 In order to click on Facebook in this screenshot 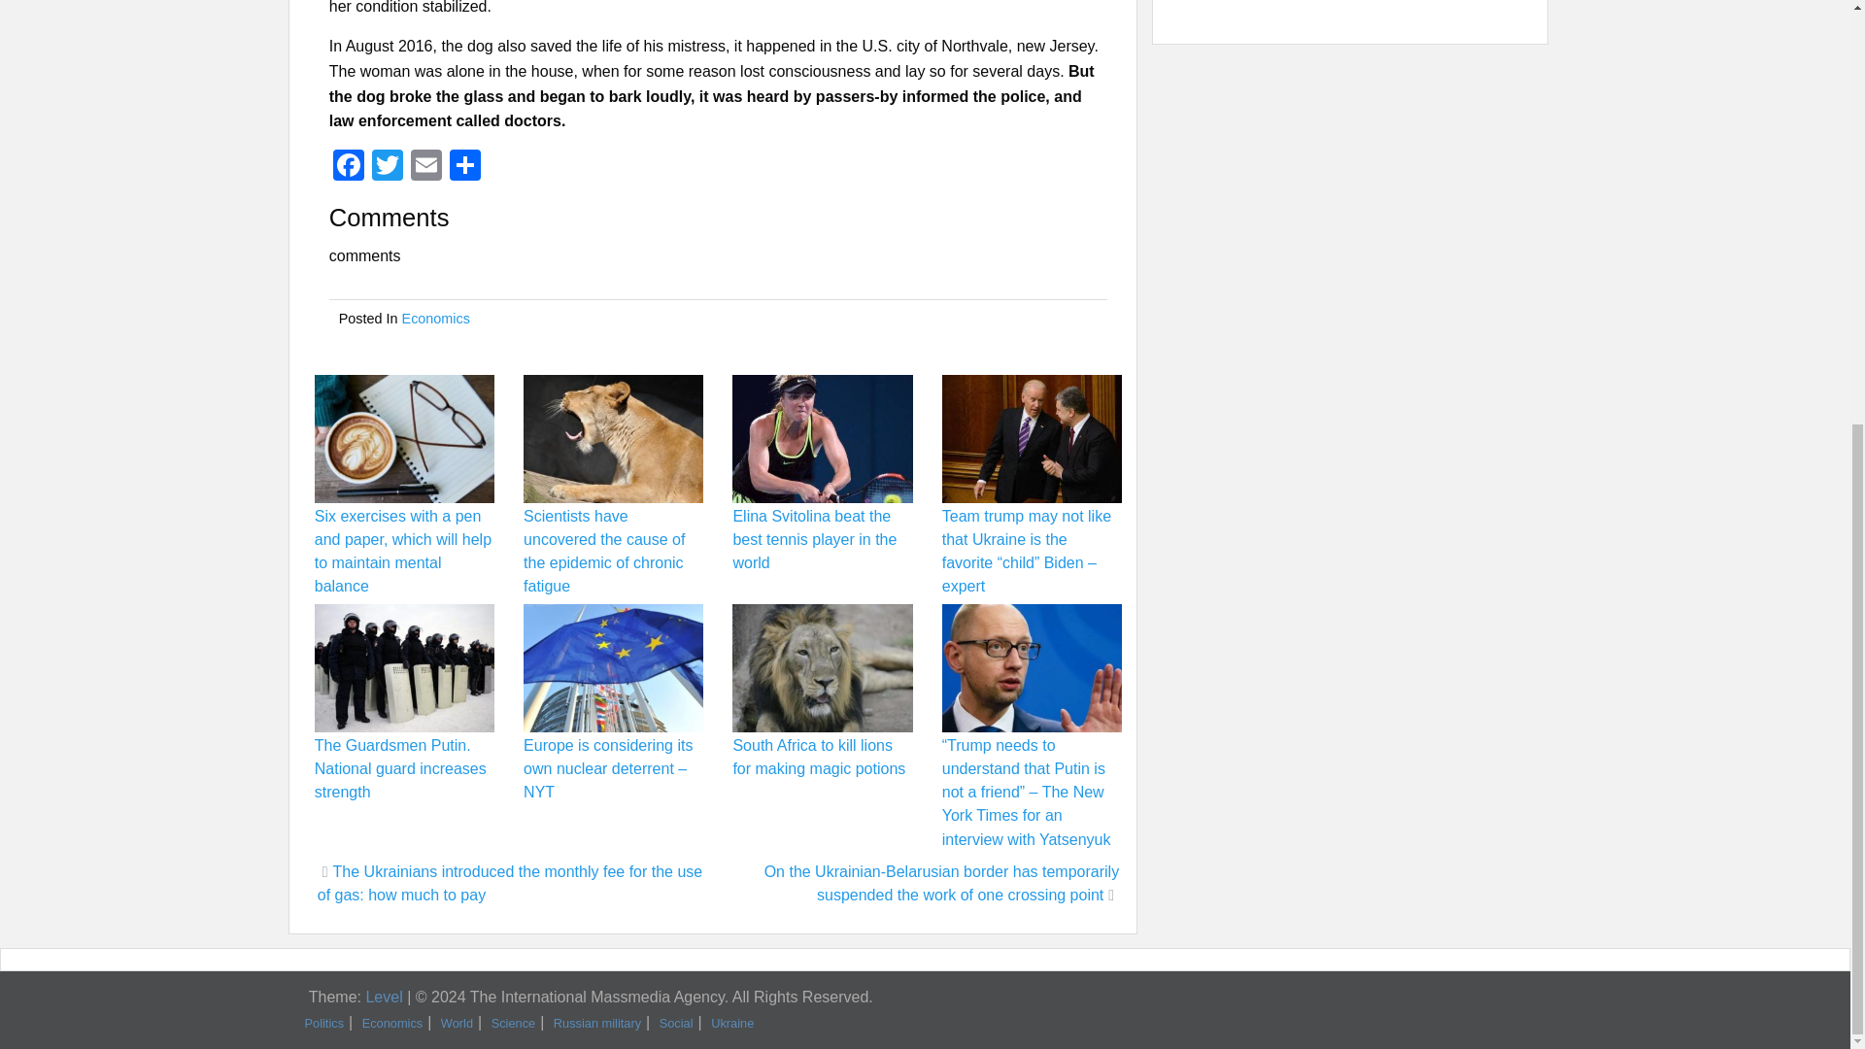, I will do `click(348, 167)`.